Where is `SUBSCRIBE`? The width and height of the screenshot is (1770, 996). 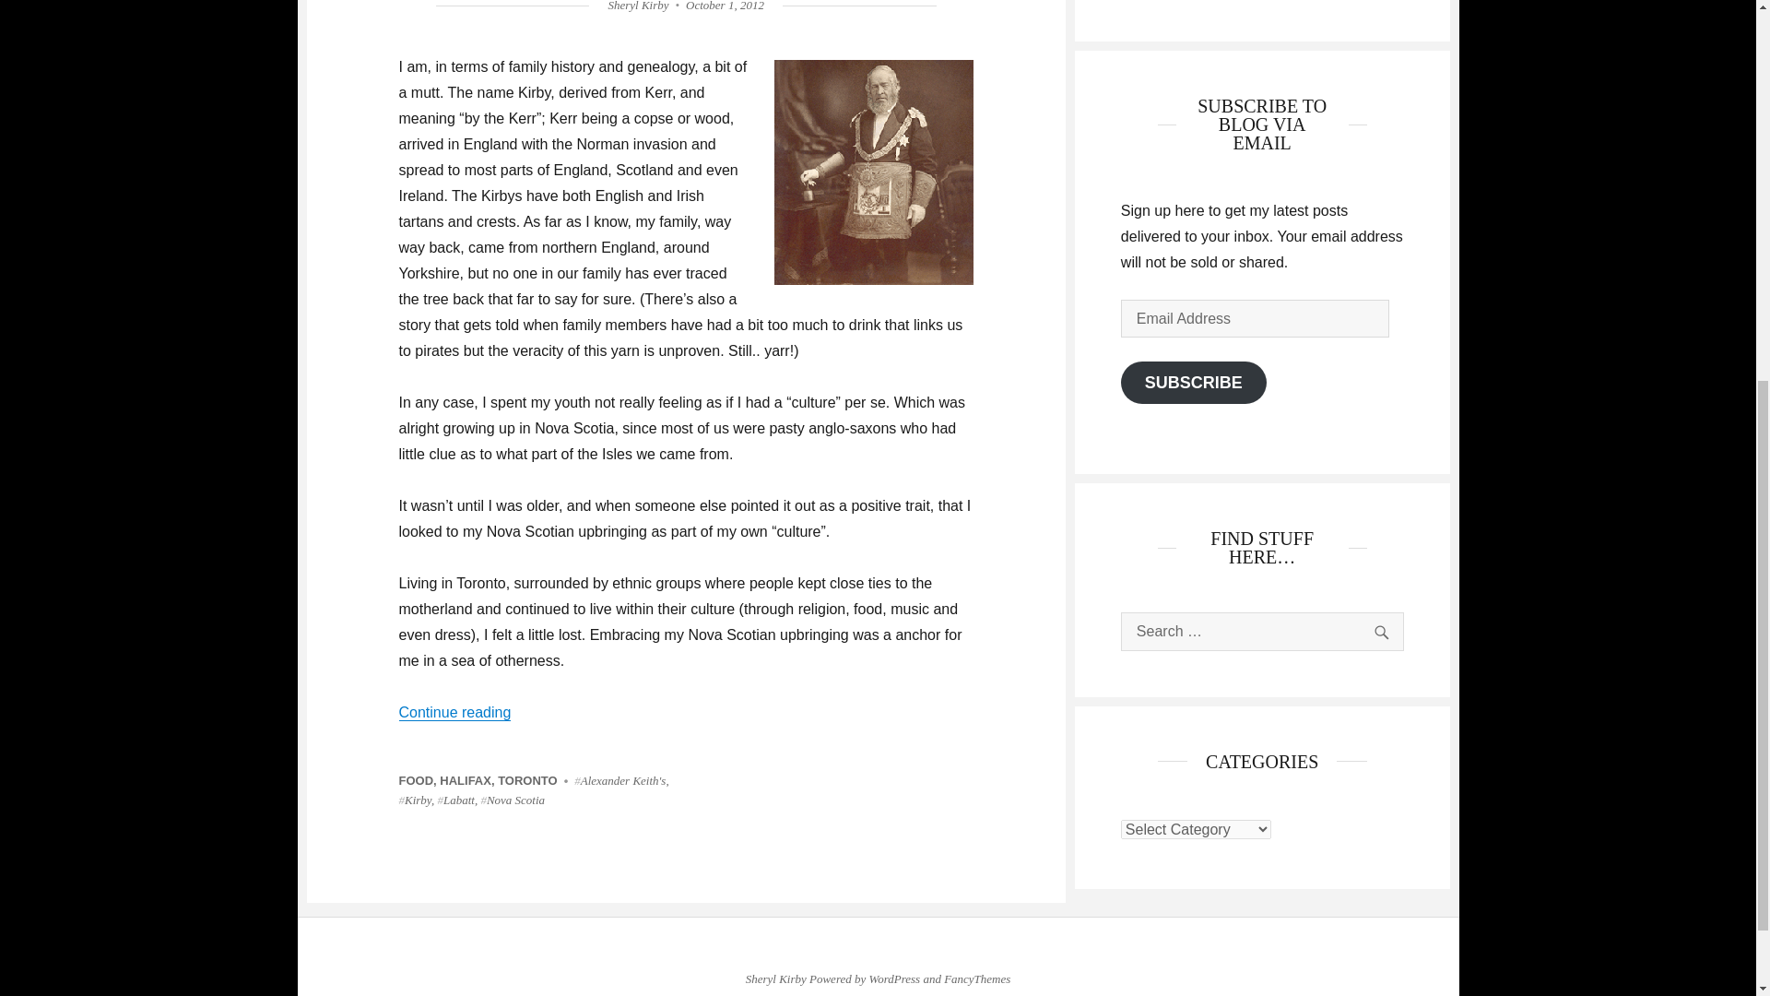 SUBSCRIBE is located at coordinates (1193, 383).